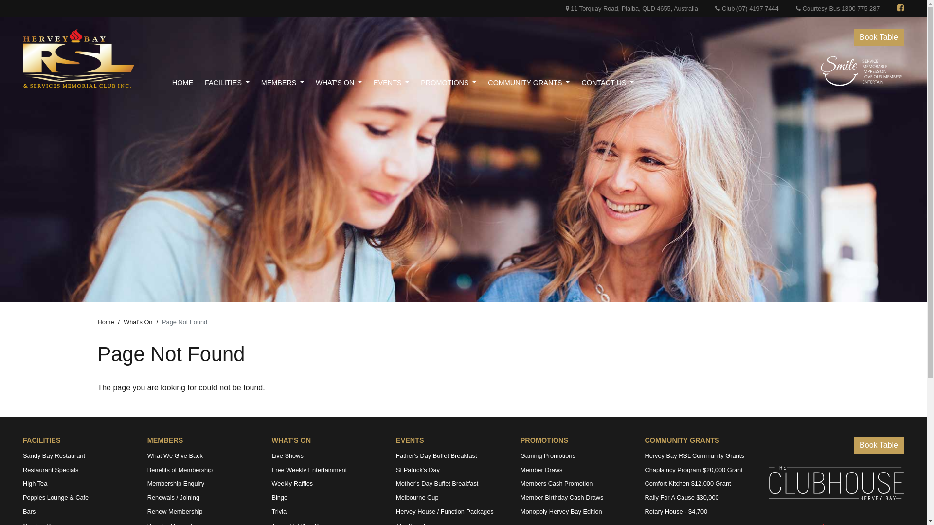 This screenshot has height=525, width=934. Describe the element at coordinates (575, 498) in the screenshot. I see `Member Birthday Cash Draws` at that location.